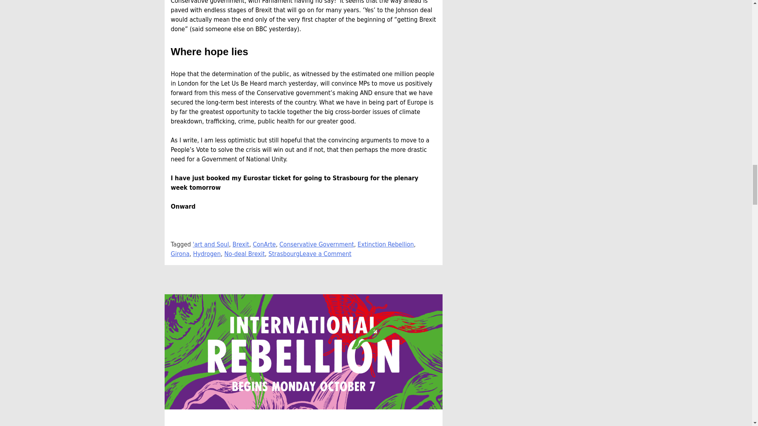  Describe the element at coordinates (317, 244) in the screenshot. I see `Conservative Government` at that location.